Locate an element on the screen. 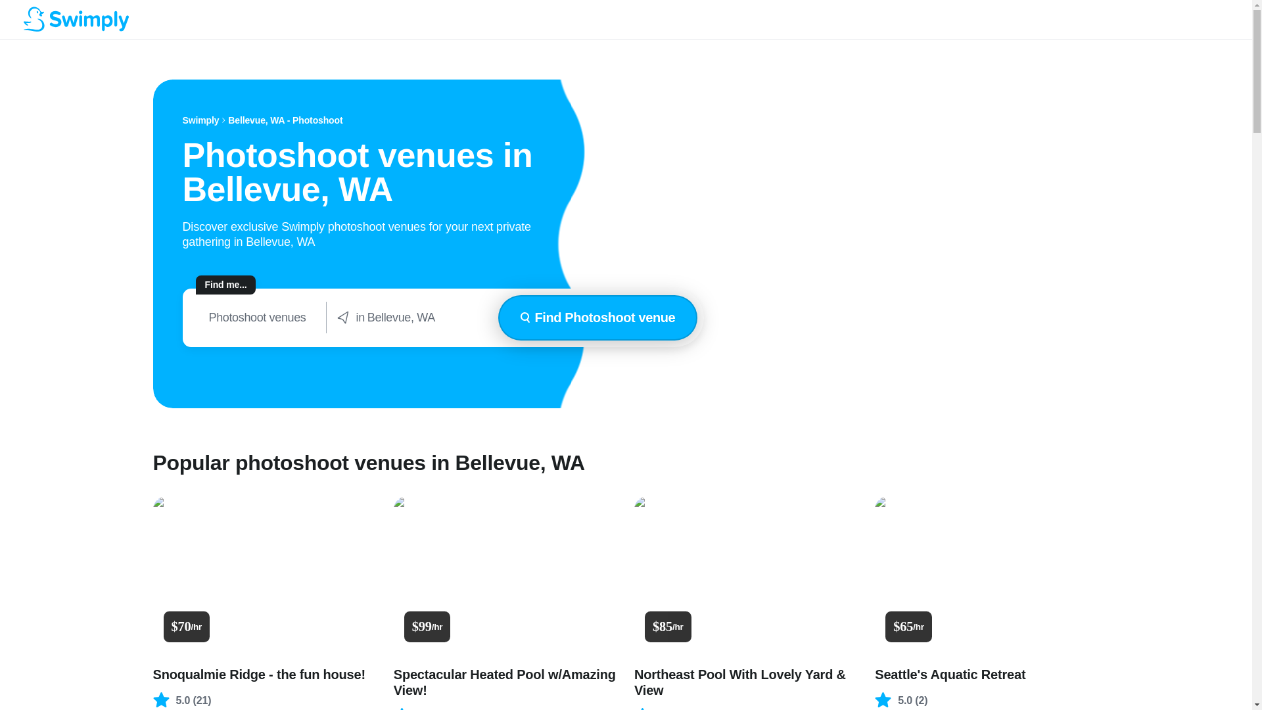 The height and width of the screenshot is (710, 1262). Bellevue, WA - Photoshoot is located at coordinates (285, 120).